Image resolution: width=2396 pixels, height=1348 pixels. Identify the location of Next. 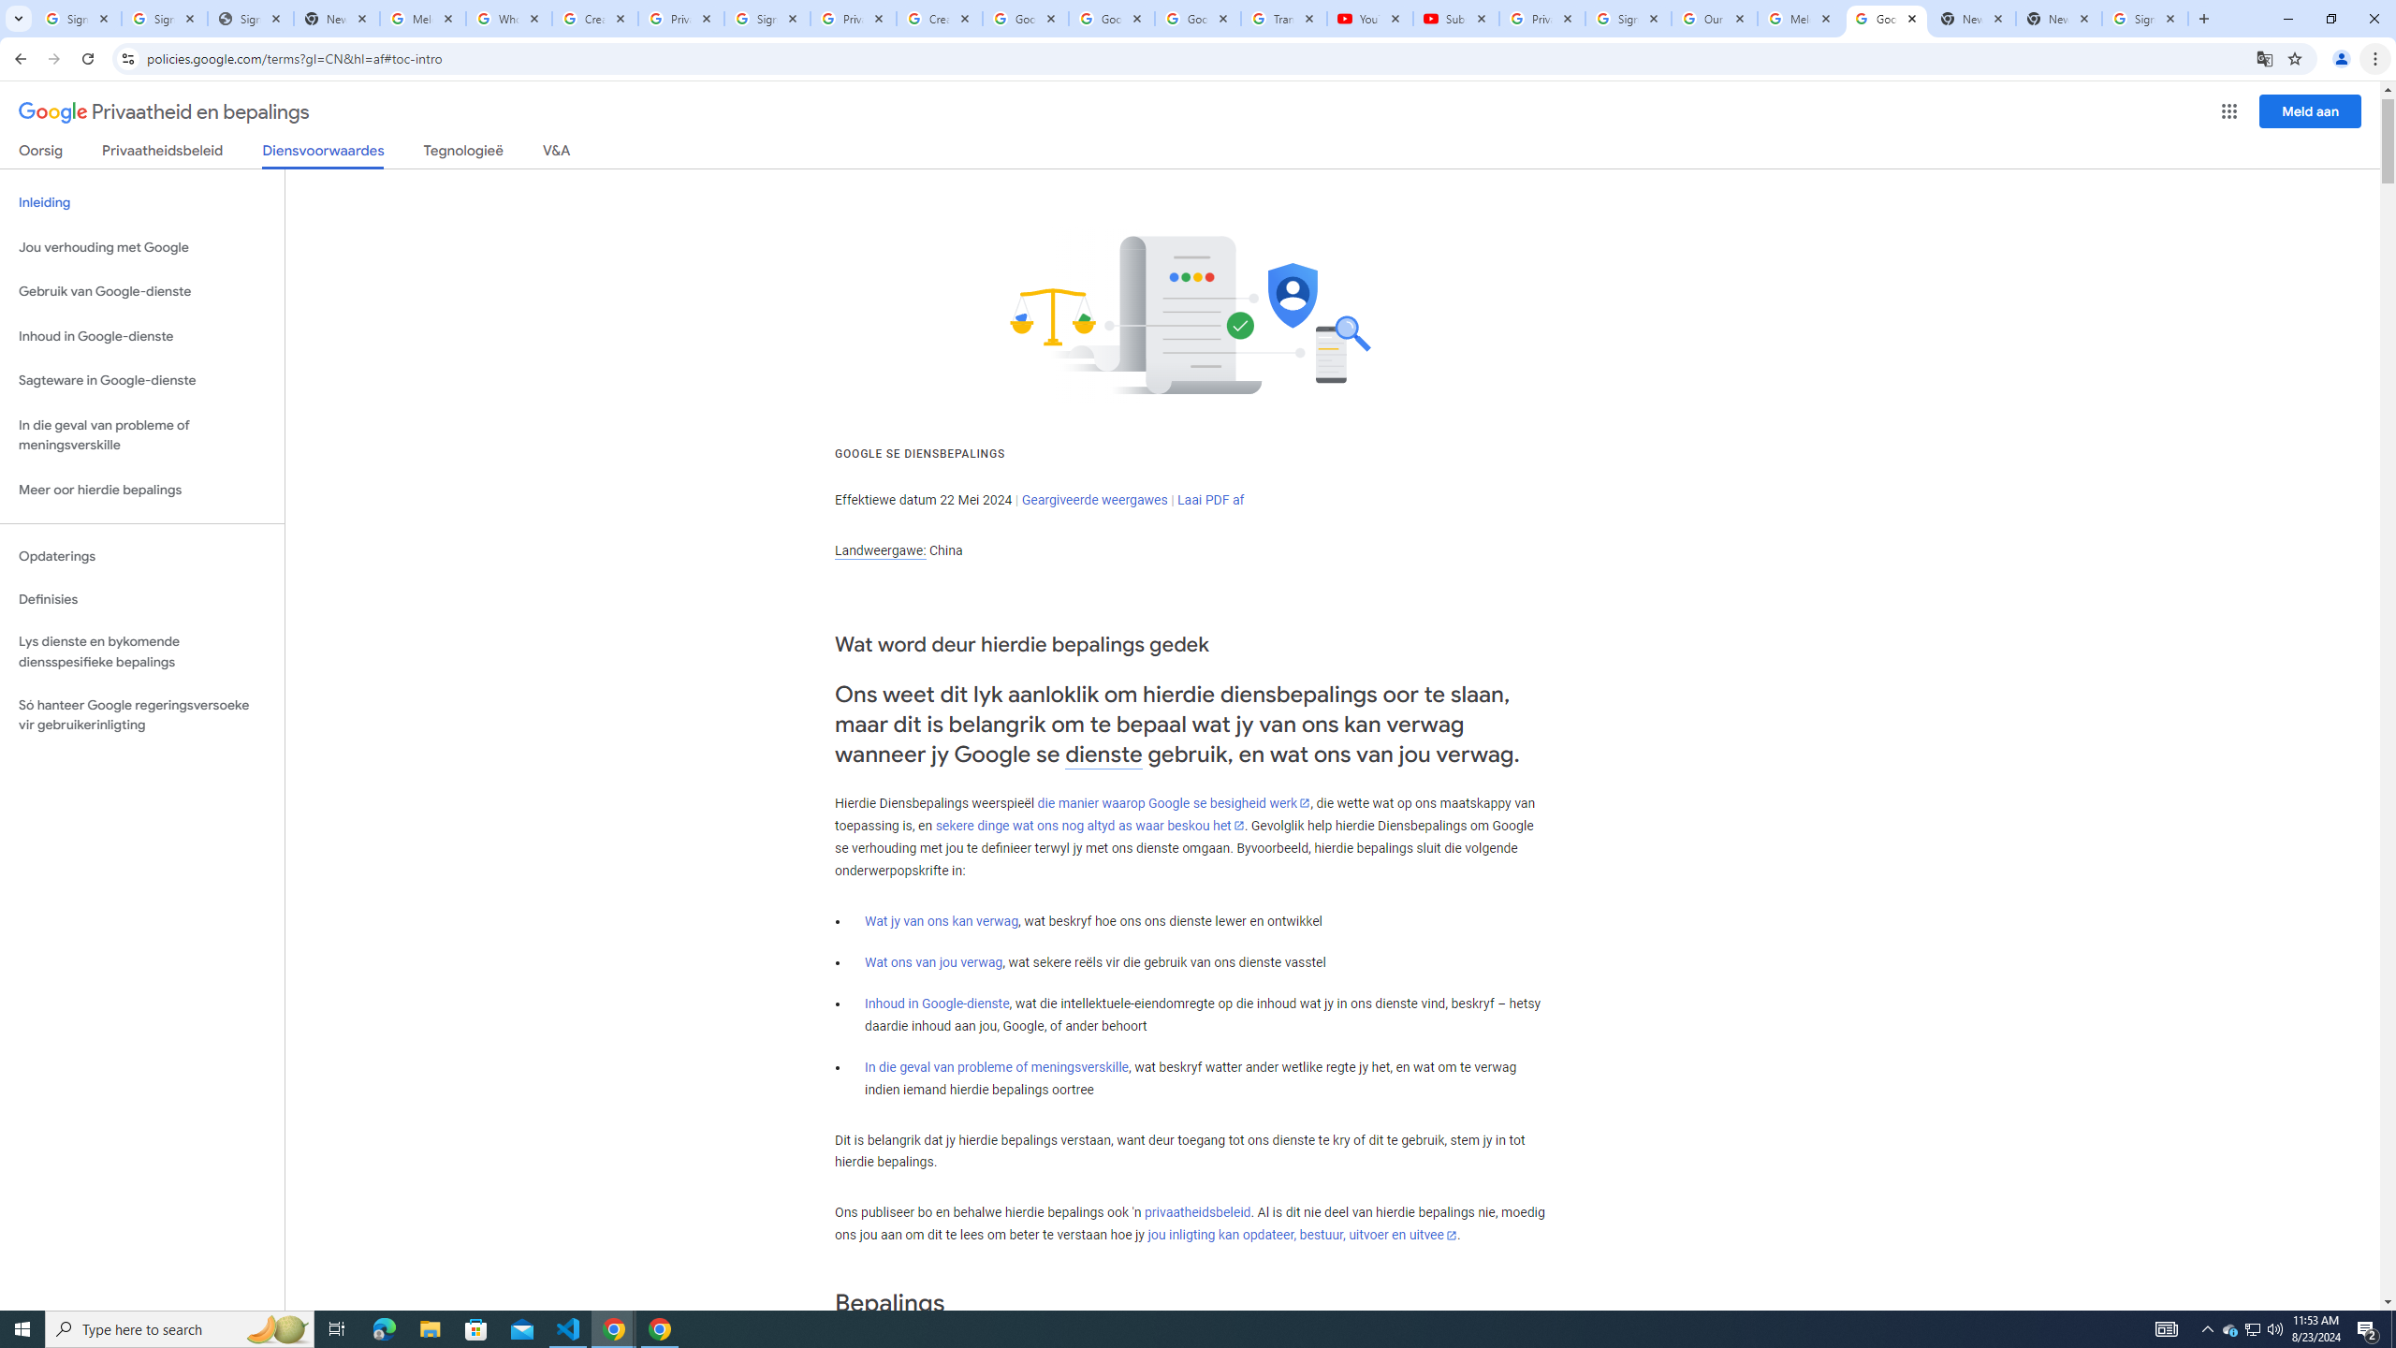
(1325, 118).